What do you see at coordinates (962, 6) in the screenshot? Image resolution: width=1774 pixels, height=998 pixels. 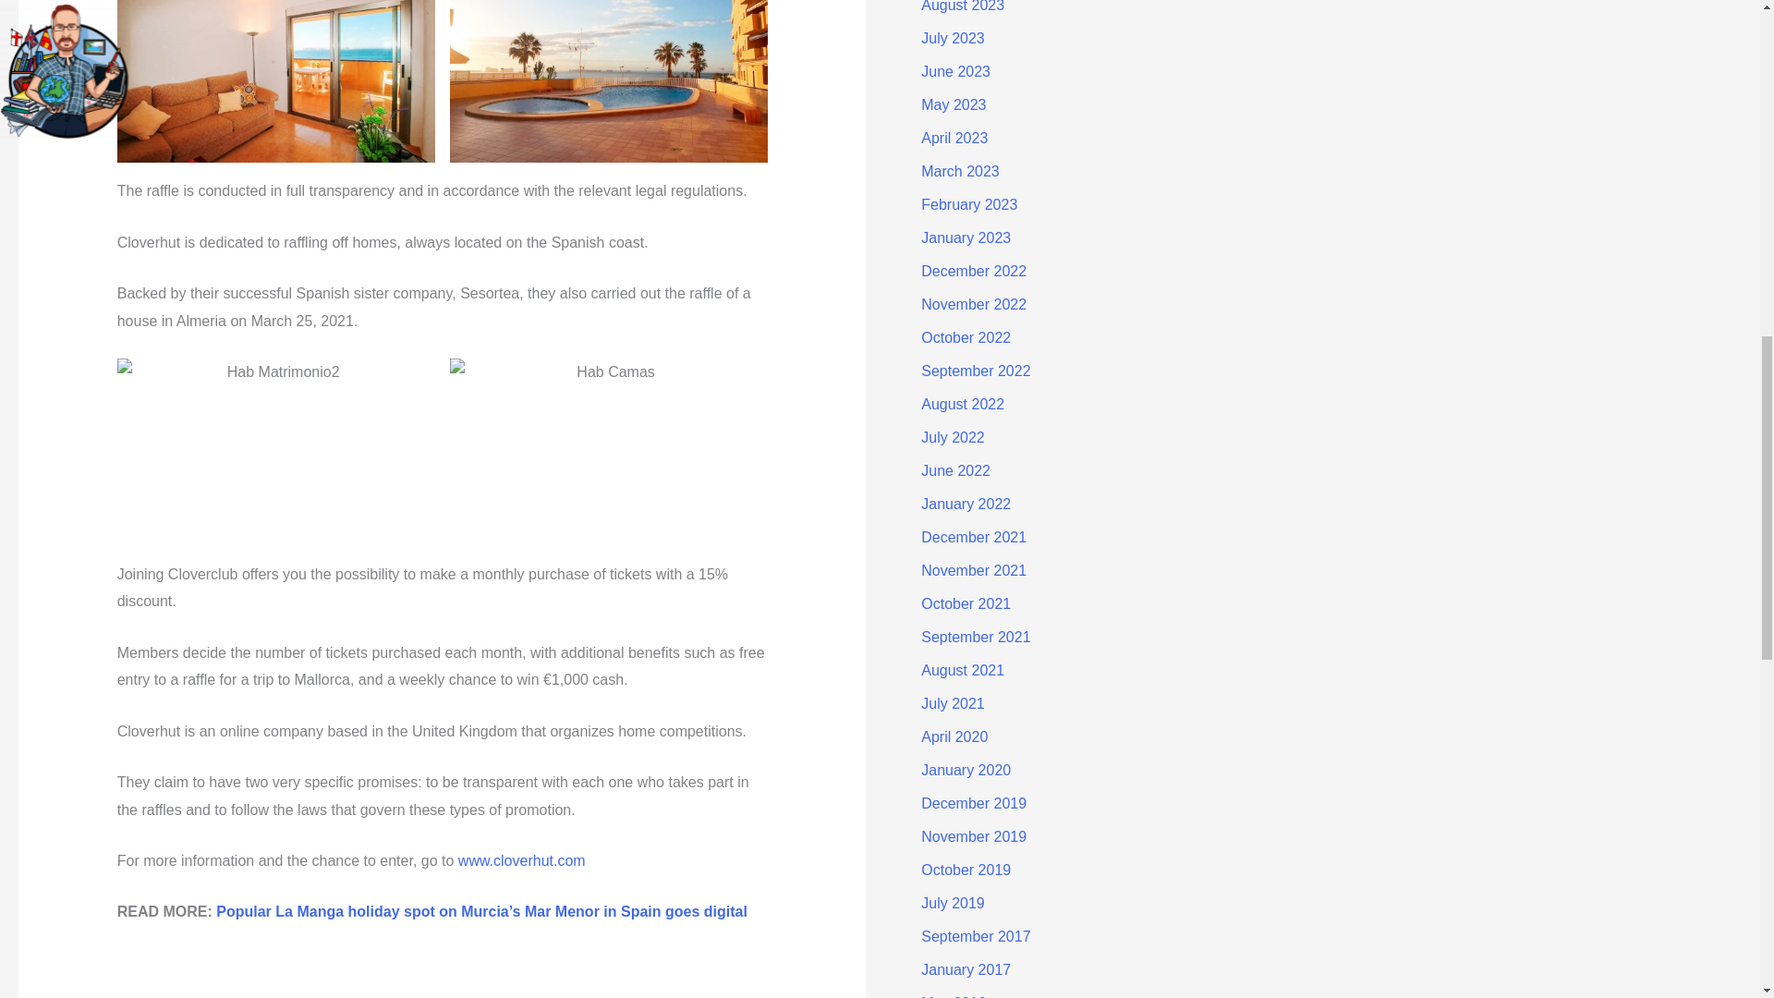 I see `August 2023` at bounding box center [962, 6].